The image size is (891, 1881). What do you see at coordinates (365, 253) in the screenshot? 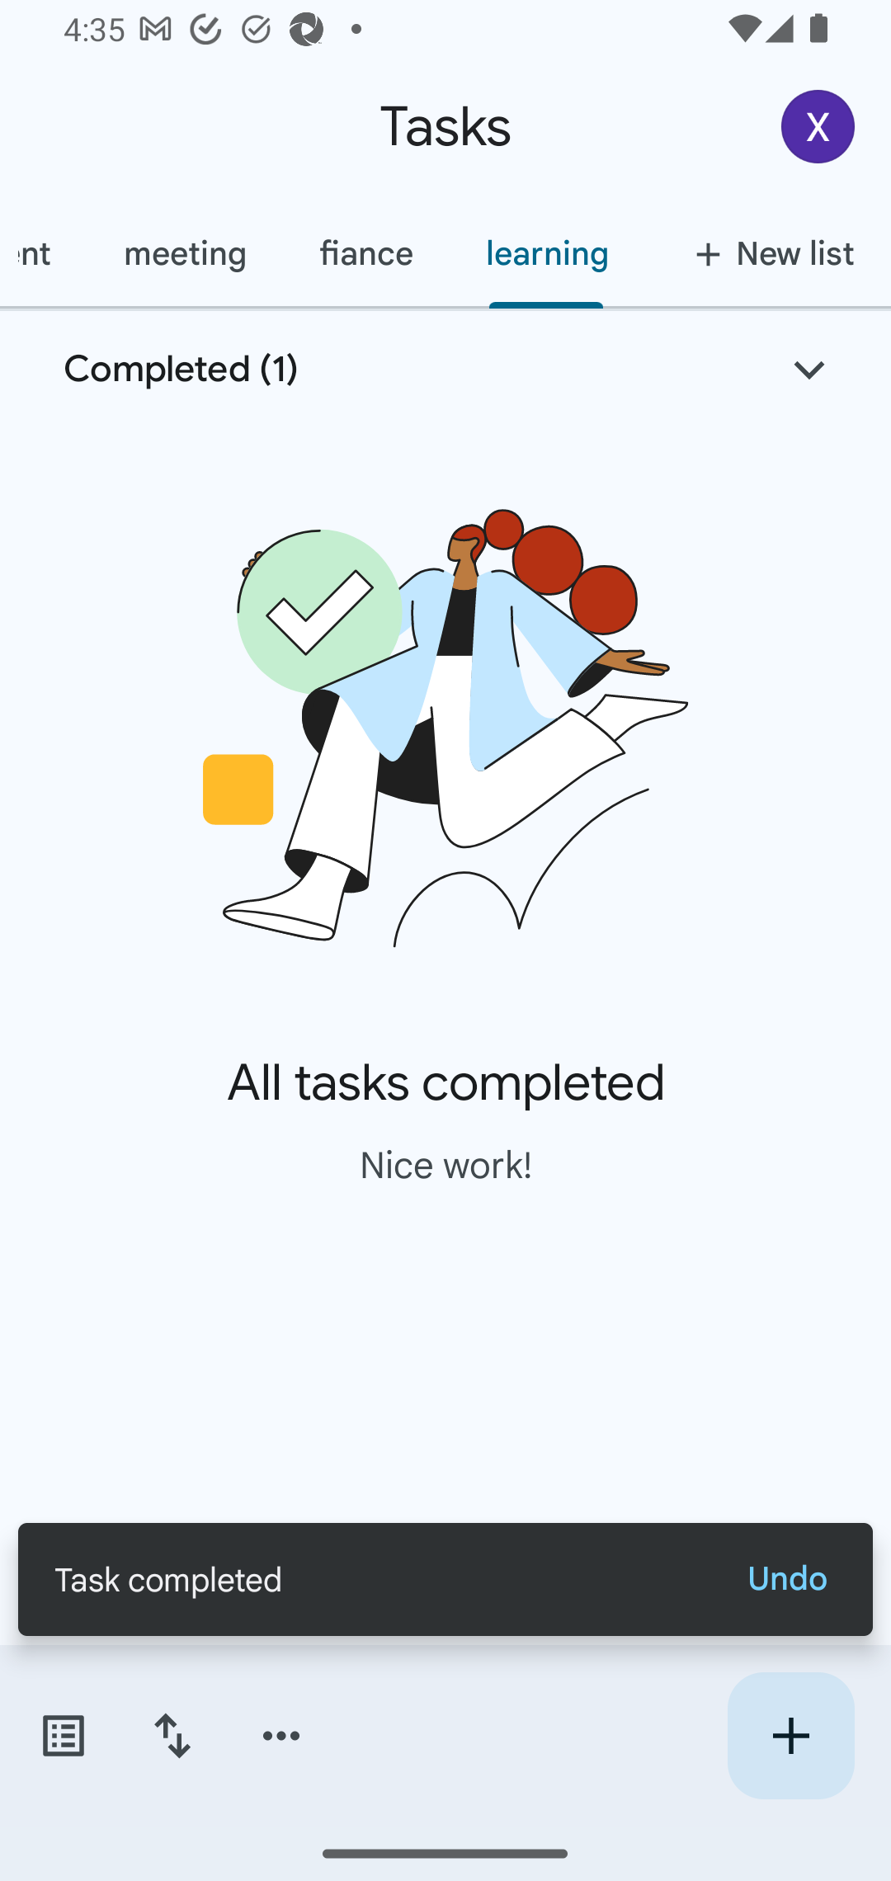
I see `fiance` at bounding box center [365, 253].